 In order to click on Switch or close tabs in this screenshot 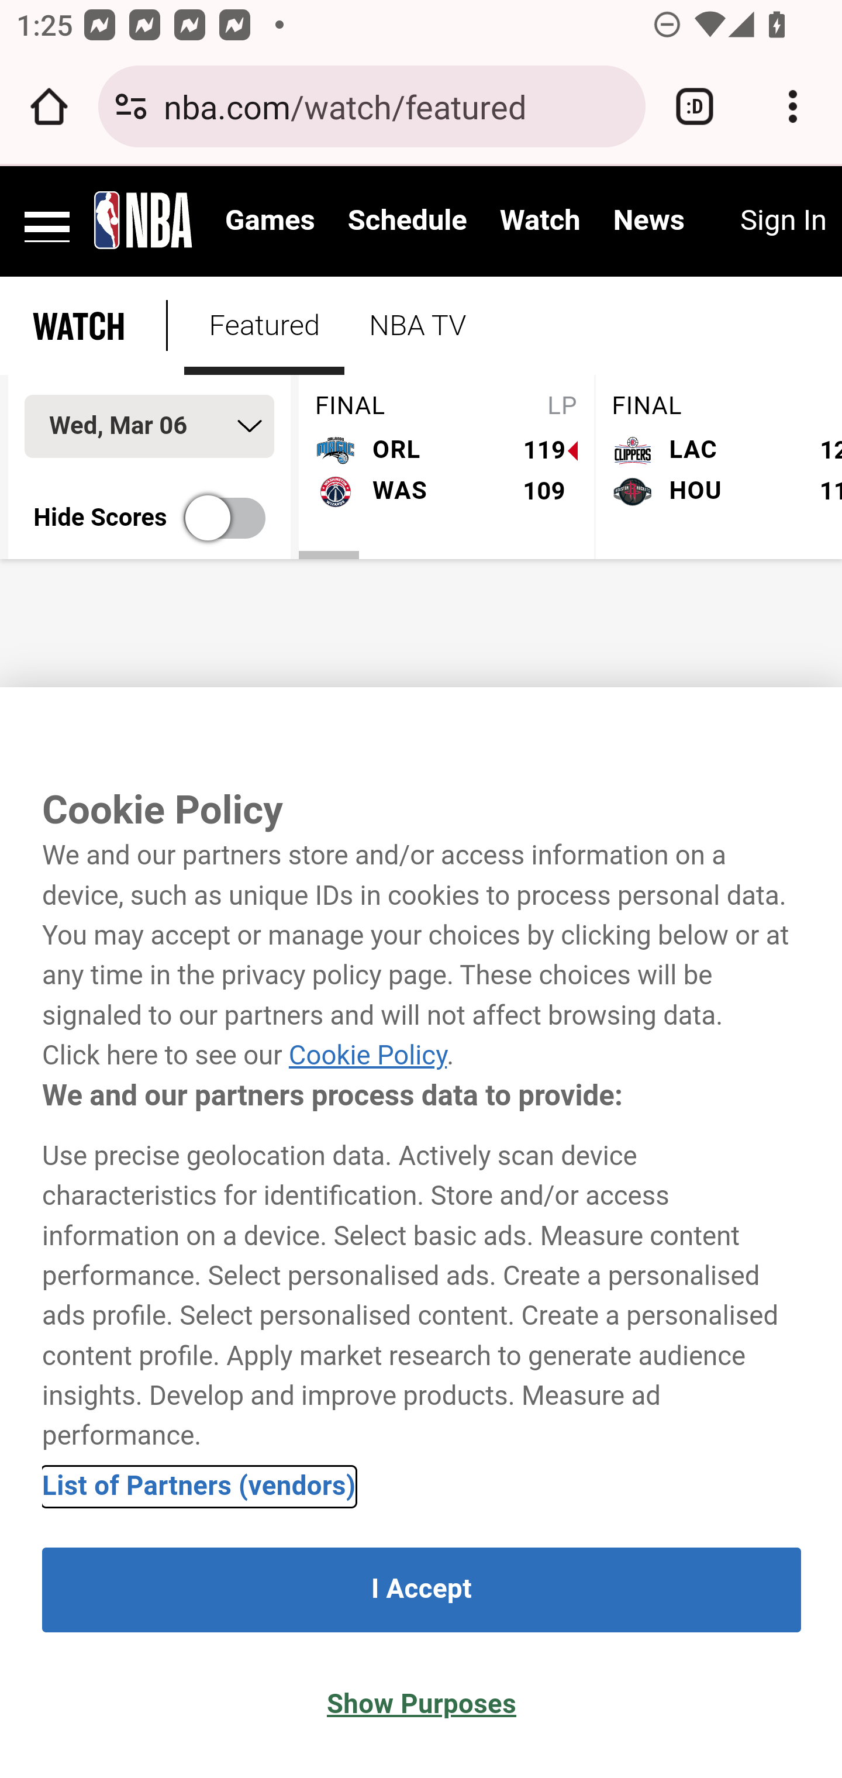, I will do `click(695, 106)`.